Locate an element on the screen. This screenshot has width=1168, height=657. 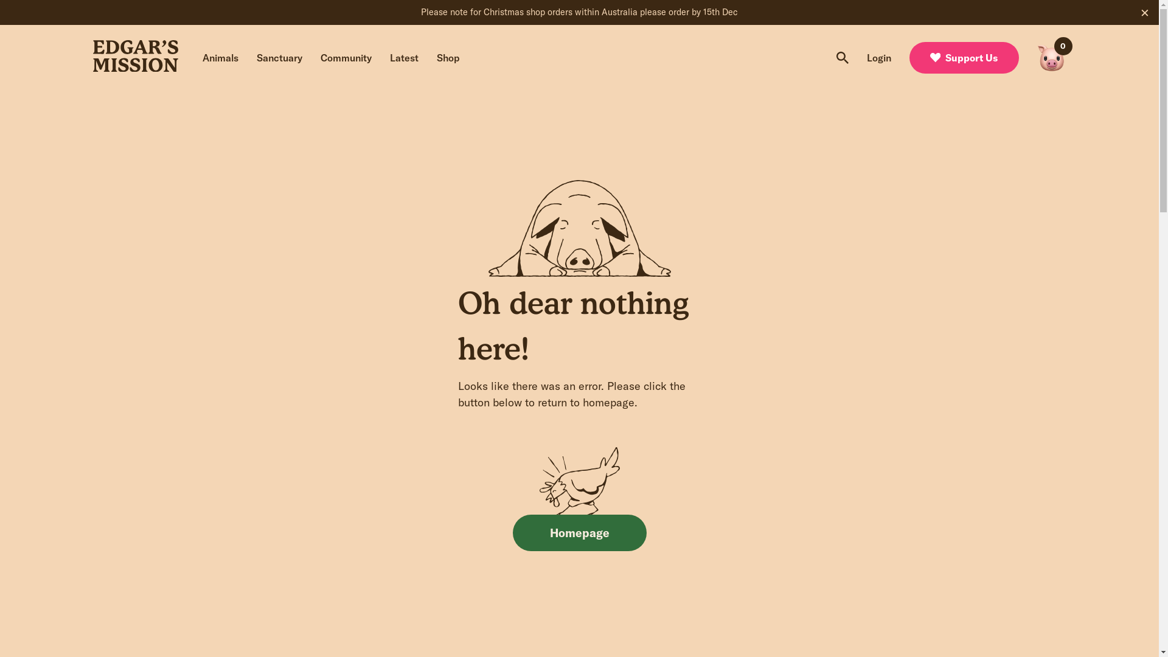
Homepage is located at coordinates (579, 533).